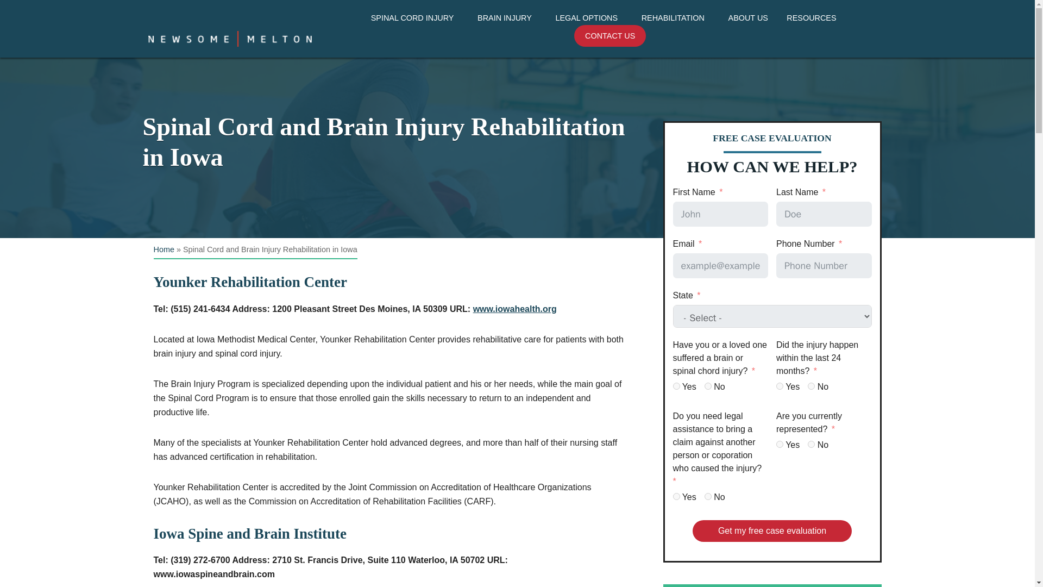 The height and width of the screenshot is (587, 1043). Describe the element at coordinates (508, 38) in the screenshot. I see `Brain Injury FAQs` at that location.